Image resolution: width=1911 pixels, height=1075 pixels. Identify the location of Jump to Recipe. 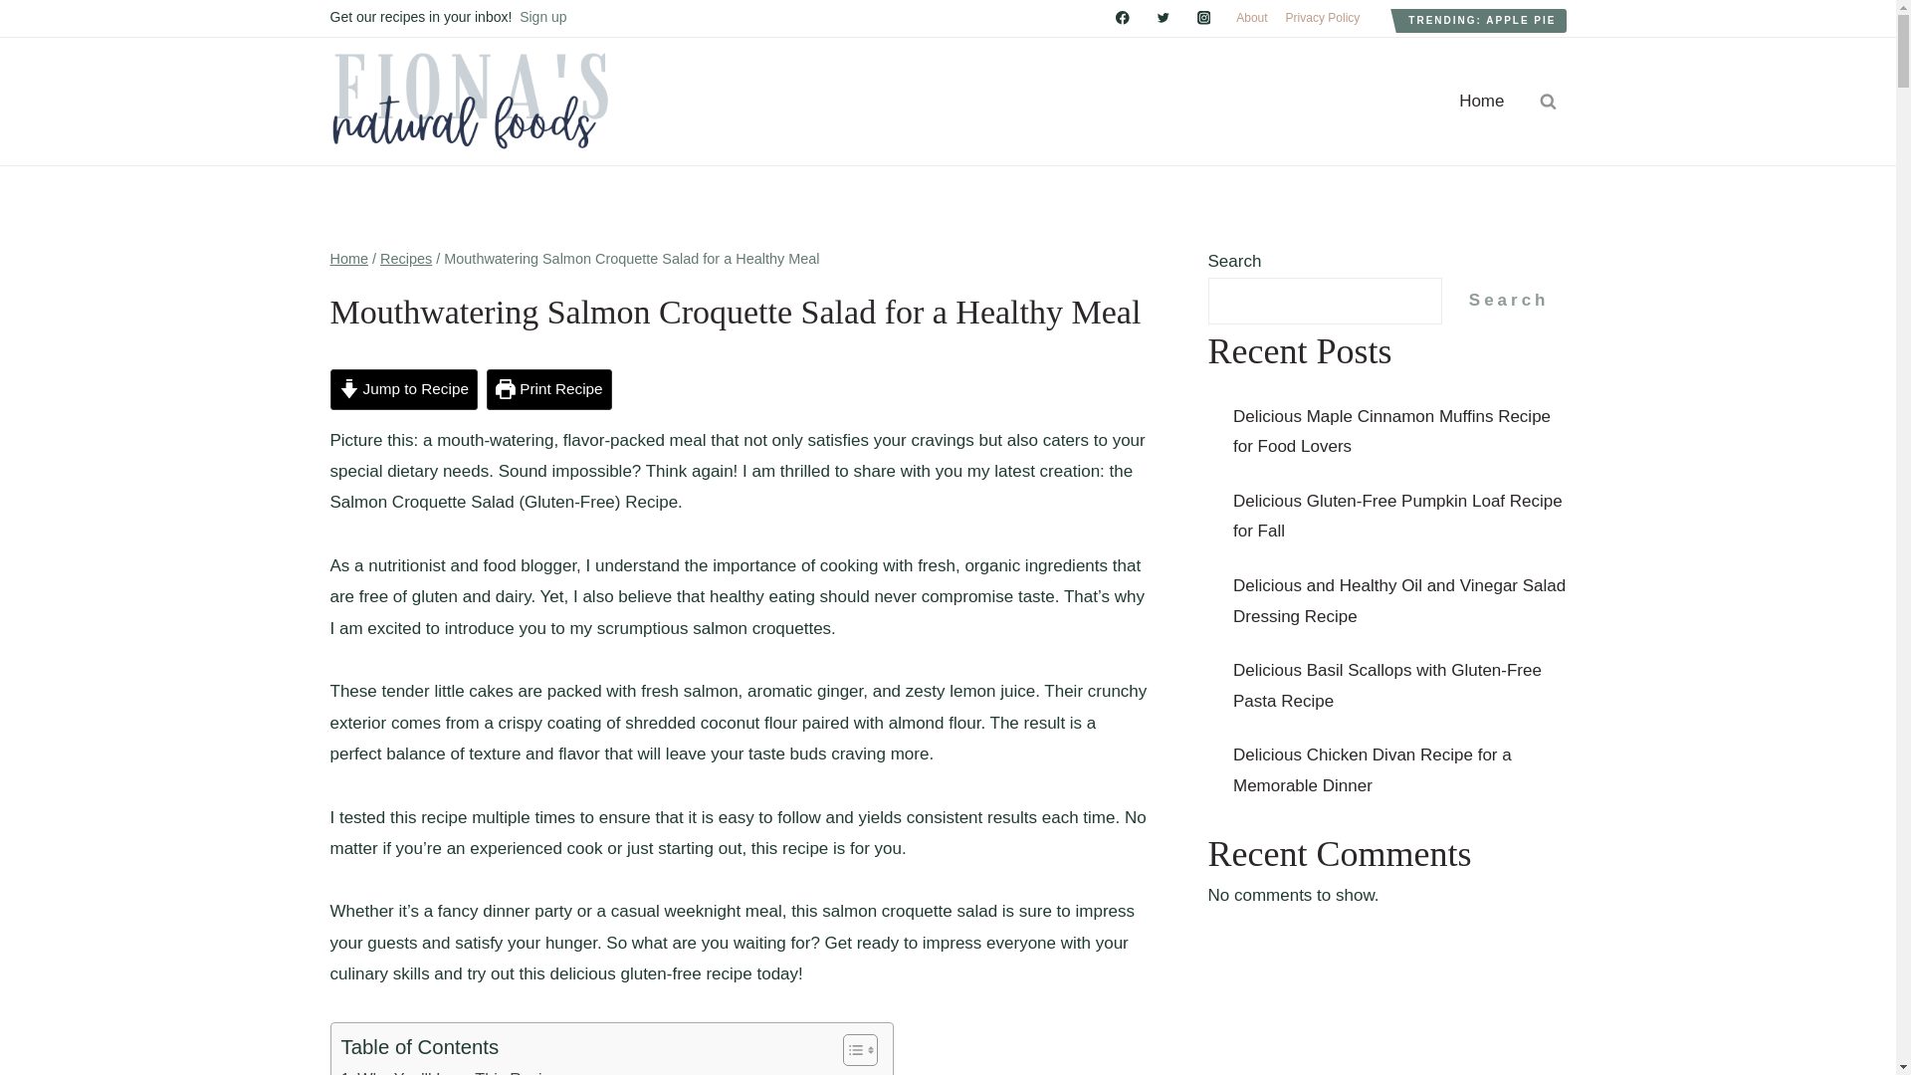
(404, 389).